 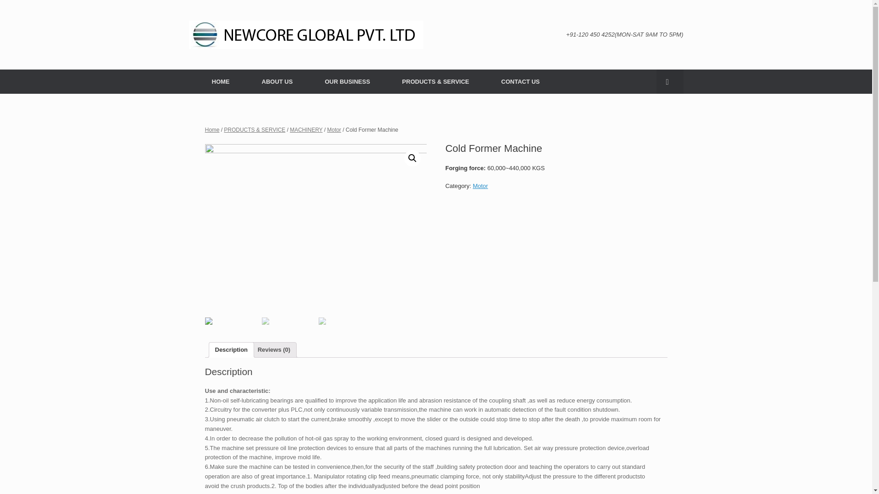 What do you see at coordinates (334, 129) in the screenshot?
I see `Motor` at bounding box center [334, 129].